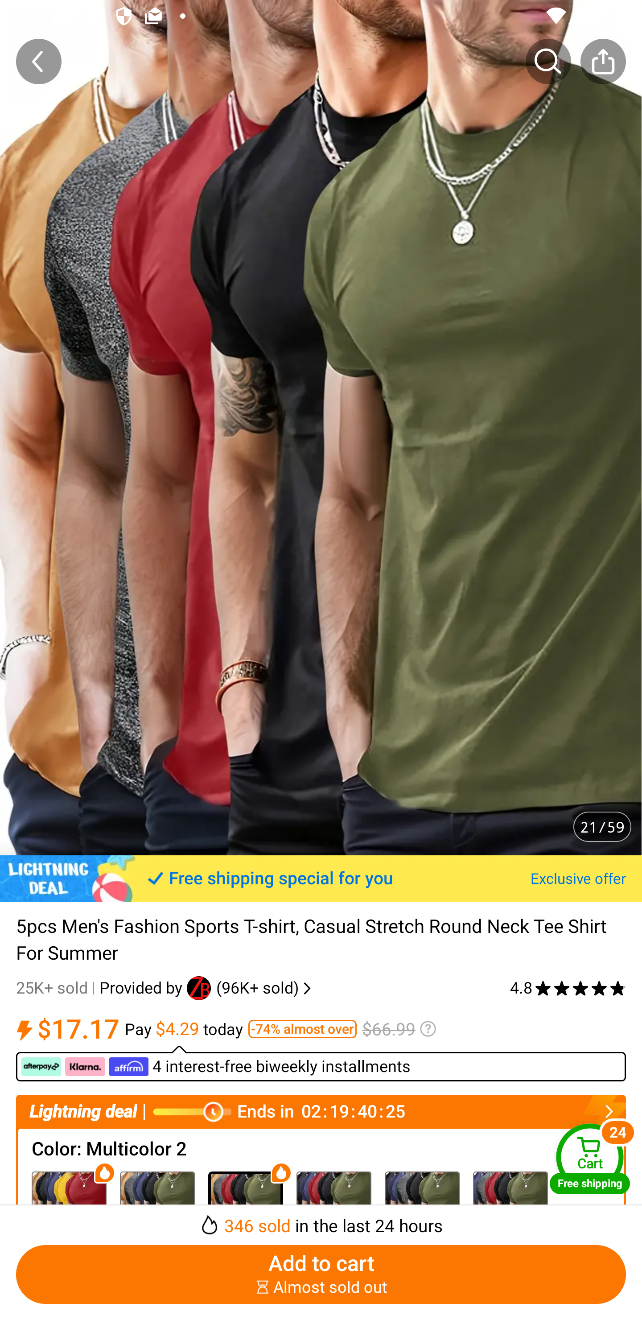 This screenshot has width=642, height=1320. Describe the element at coordinates (39, 61) in the screenshot. I see `Back` at that location.